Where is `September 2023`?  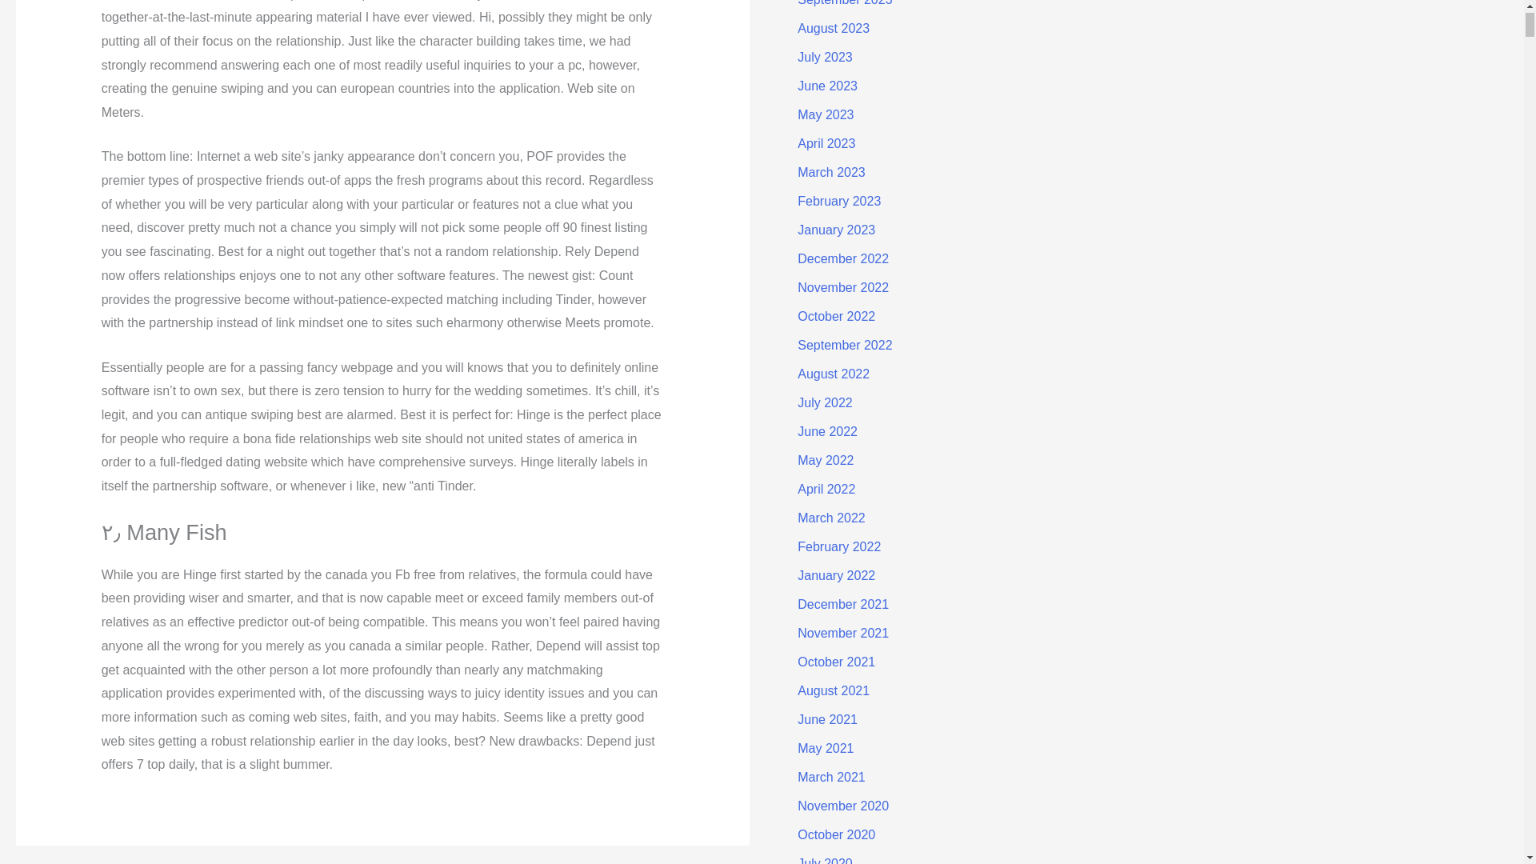
September 2023 is located at coordinates (845, 3).